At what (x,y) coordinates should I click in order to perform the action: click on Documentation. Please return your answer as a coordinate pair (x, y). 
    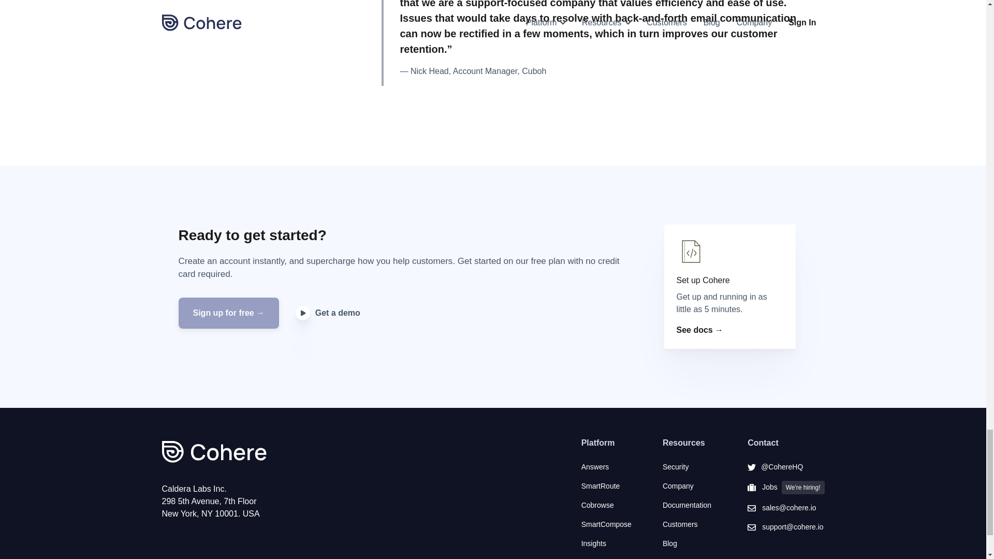
    Looking at the image, I should click on (690, 505).